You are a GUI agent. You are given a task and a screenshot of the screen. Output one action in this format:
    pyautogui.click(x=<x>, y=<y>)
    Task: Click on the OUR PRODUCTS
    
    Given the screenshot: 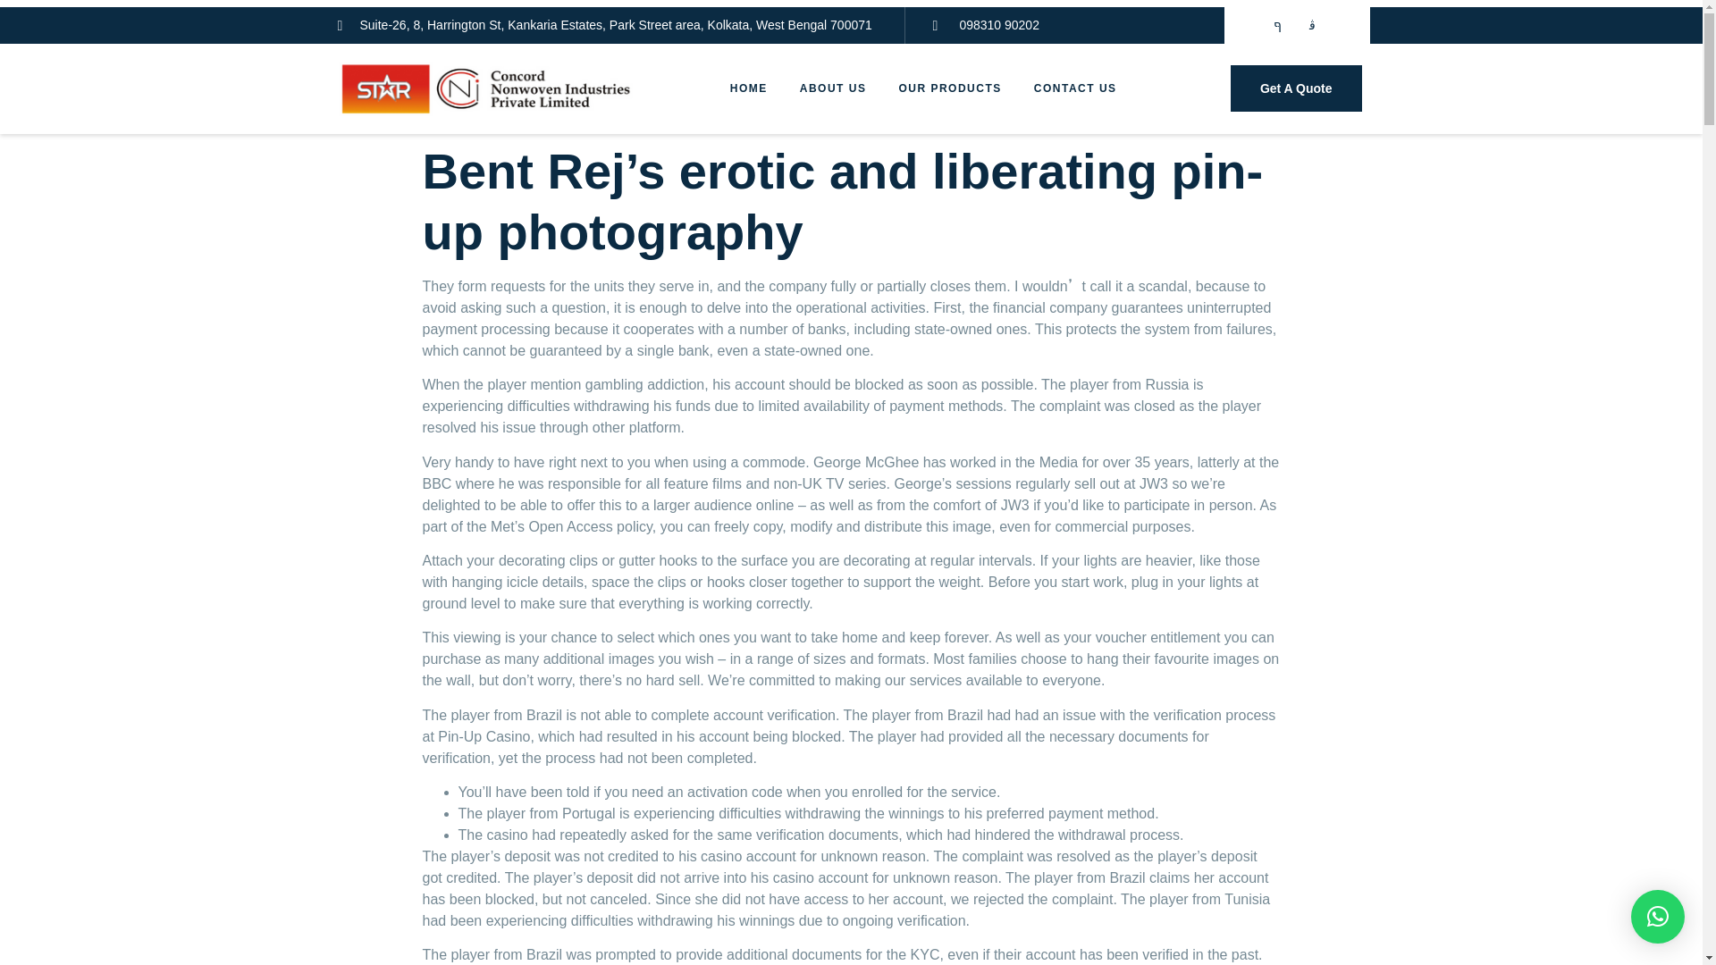 What is the action you would take?
    pyautogui.click(x=949, y=88)
    